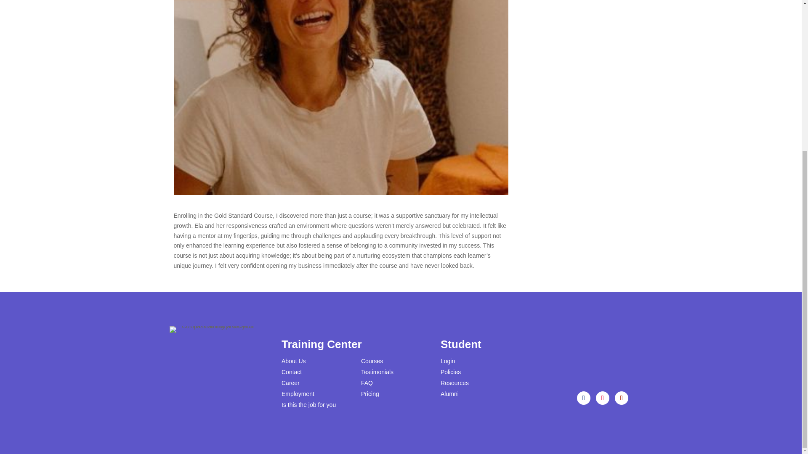 The image size is (808, 454). What do you see at coordinates (583, 398) in the screenshot?
I see `Follow on Facebook` at bounding box center [583, 398].